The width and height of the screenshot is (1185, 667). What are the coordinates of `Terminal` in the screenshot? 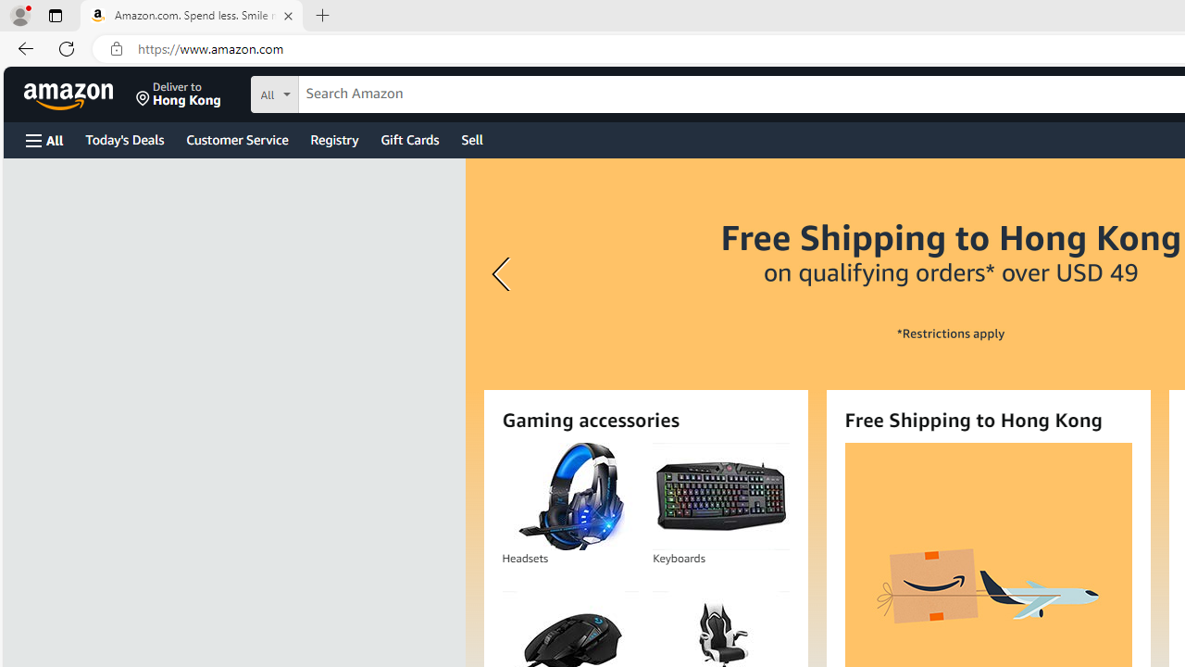 It's located at (298, 15).